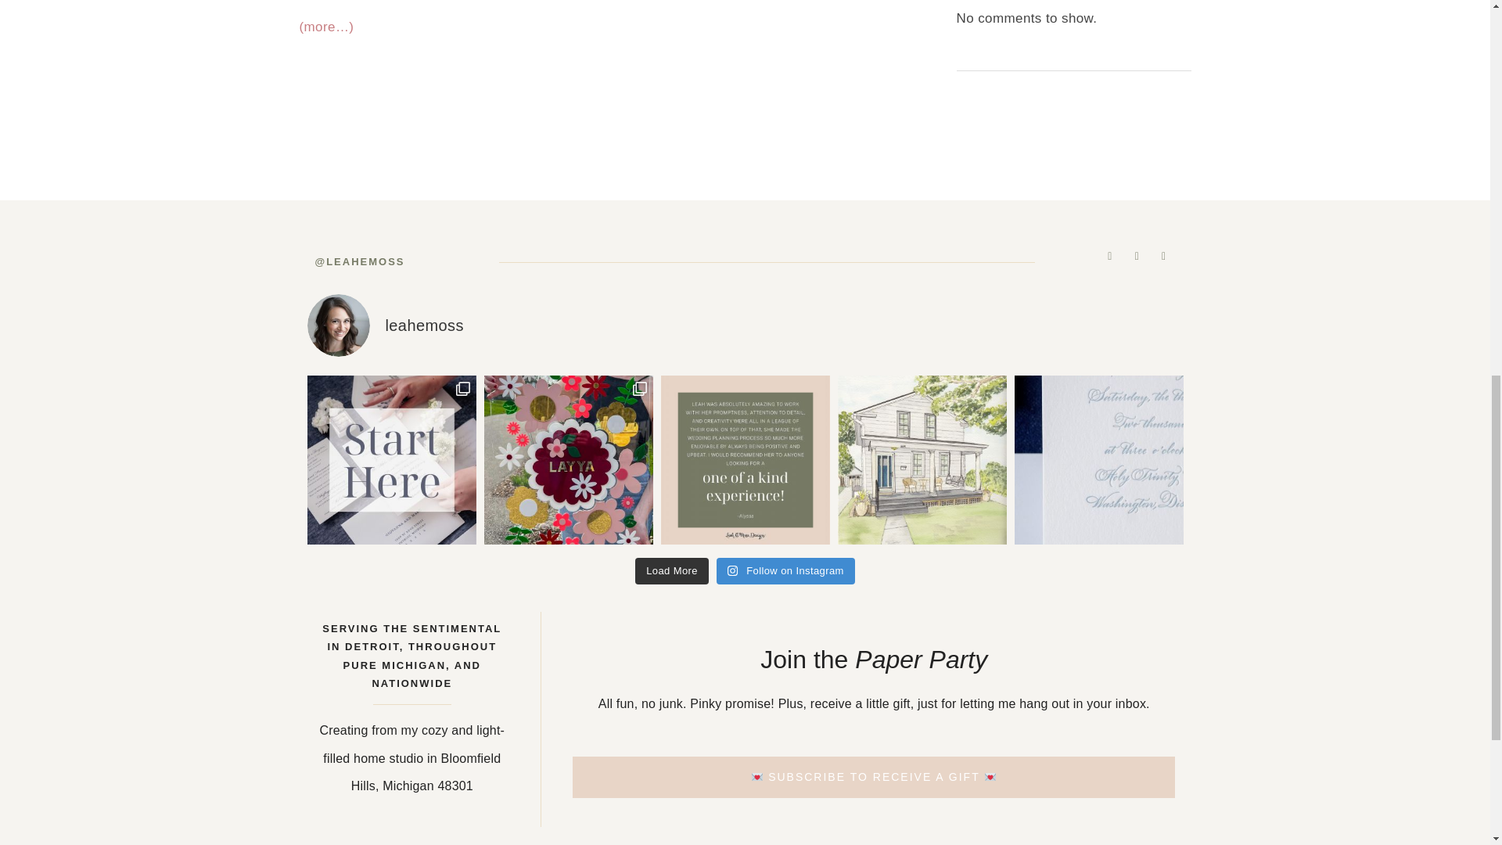 This screenshot has width=1502, height=845. What do you see at coordinates (873, 776) in the screenshot?
I see `SUBSCRIBE TO RECEIVE A GIFT` at bounding box center [873, 776].